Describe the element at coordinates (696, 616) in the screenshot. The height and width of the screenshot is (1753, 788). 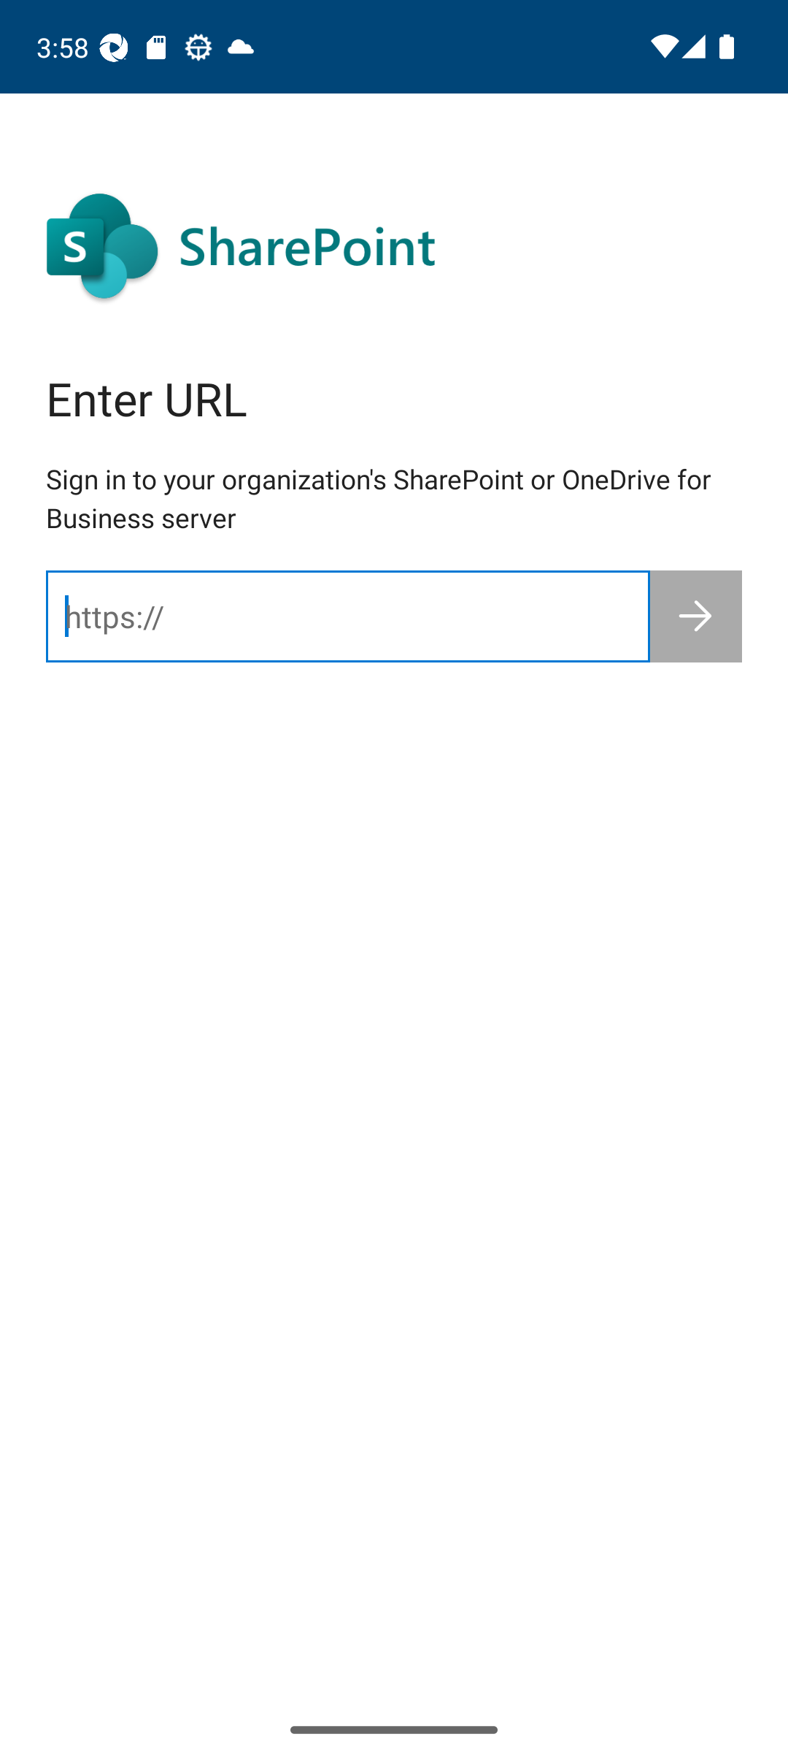
I see `Next` at that location.